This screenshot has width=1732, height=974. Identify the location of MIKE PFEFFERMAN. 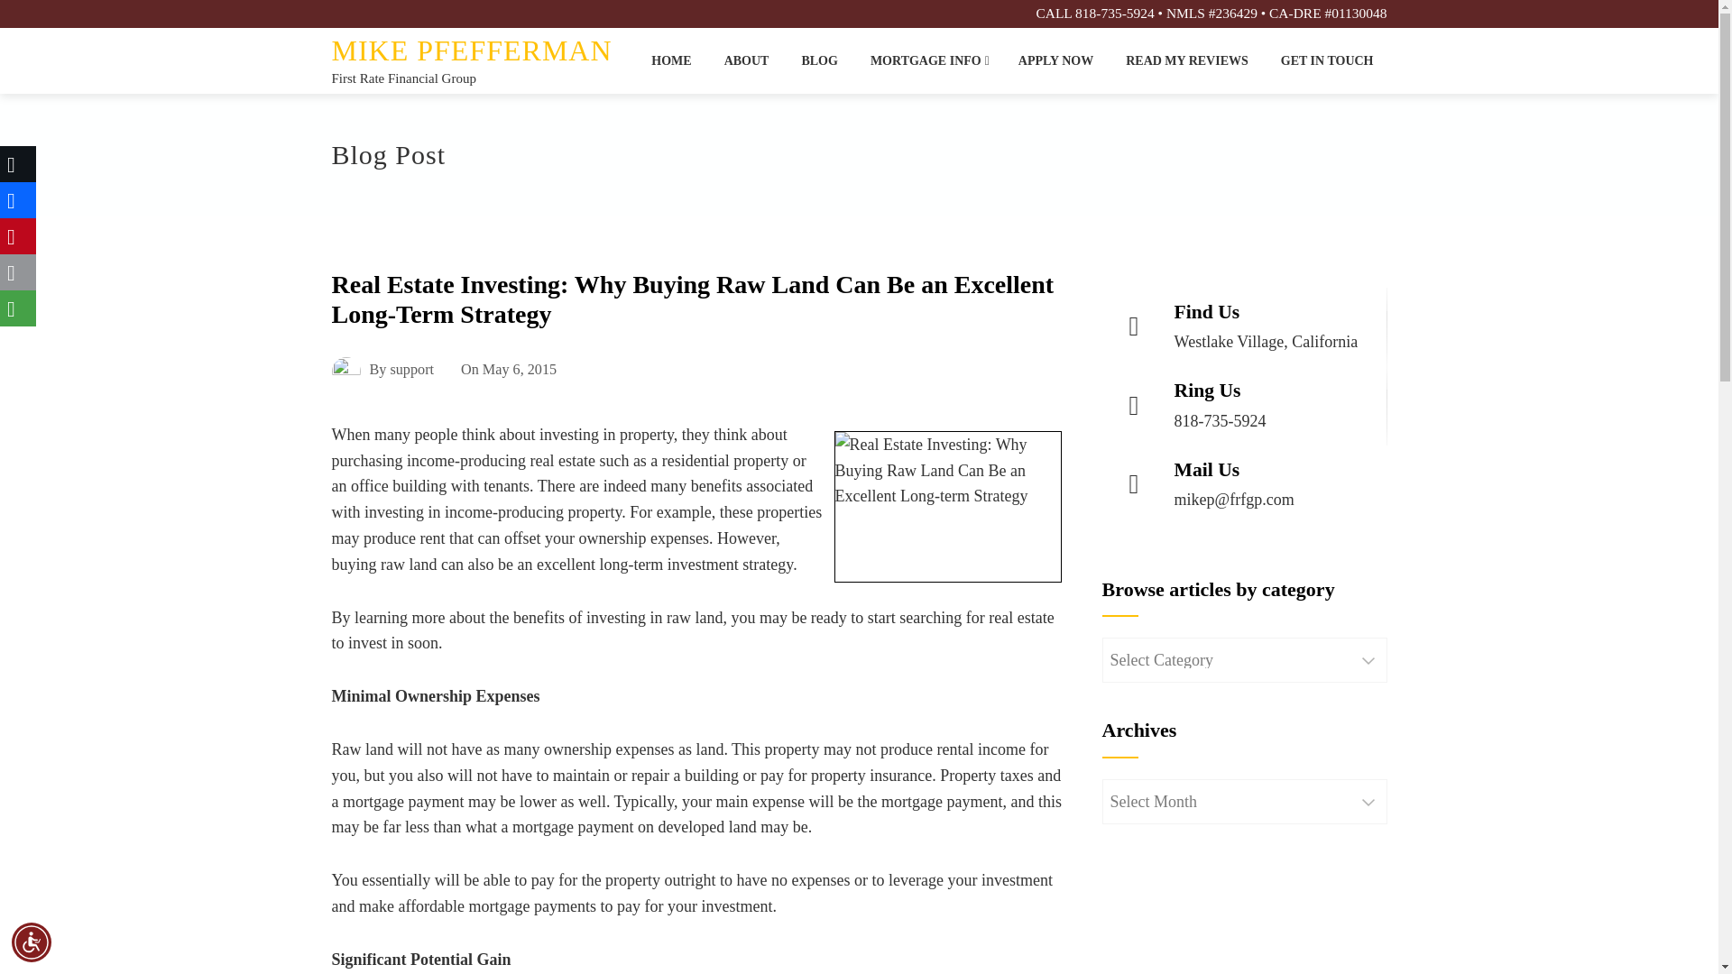
(473, 51).